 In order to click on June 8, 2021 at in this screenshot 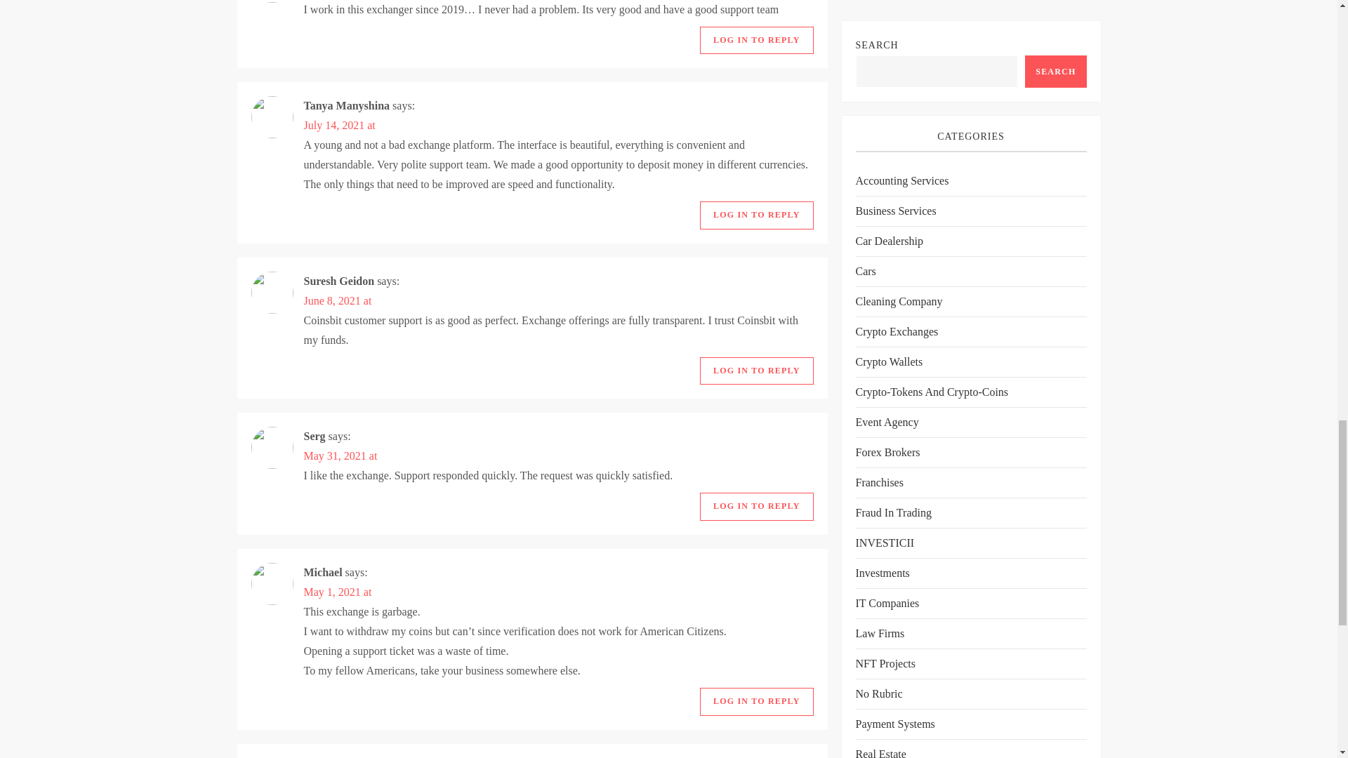, I will do `click(337, 300)`.